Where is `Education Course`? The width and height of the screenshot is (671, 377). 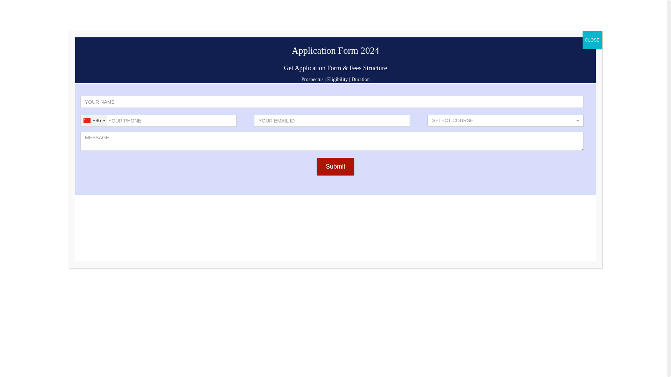 Education Course is located at coordinates (508, 69).